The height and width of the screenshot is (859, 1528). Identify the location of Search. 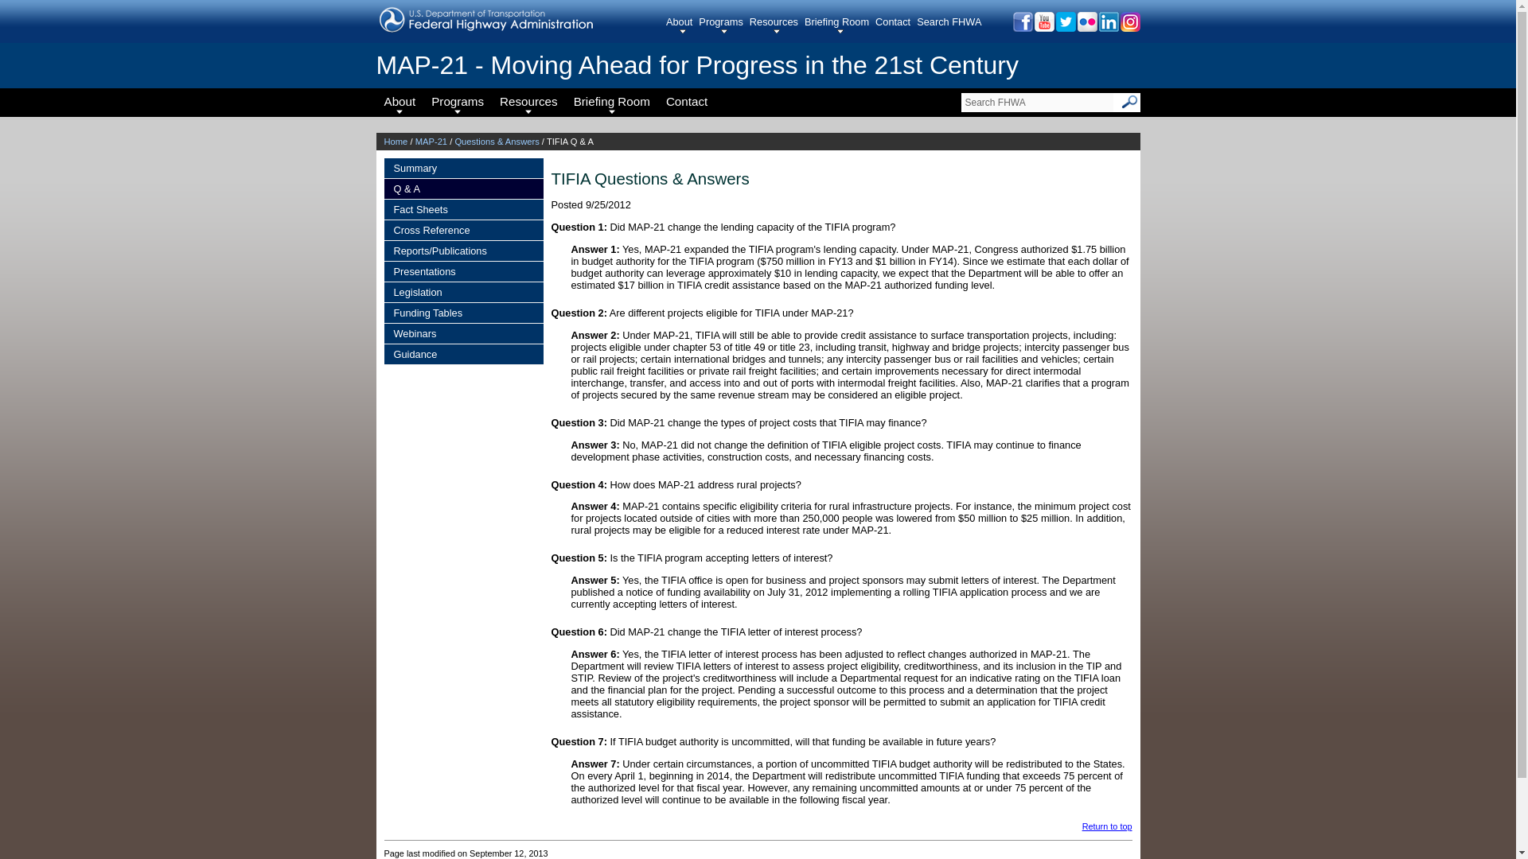
(1130, 102).